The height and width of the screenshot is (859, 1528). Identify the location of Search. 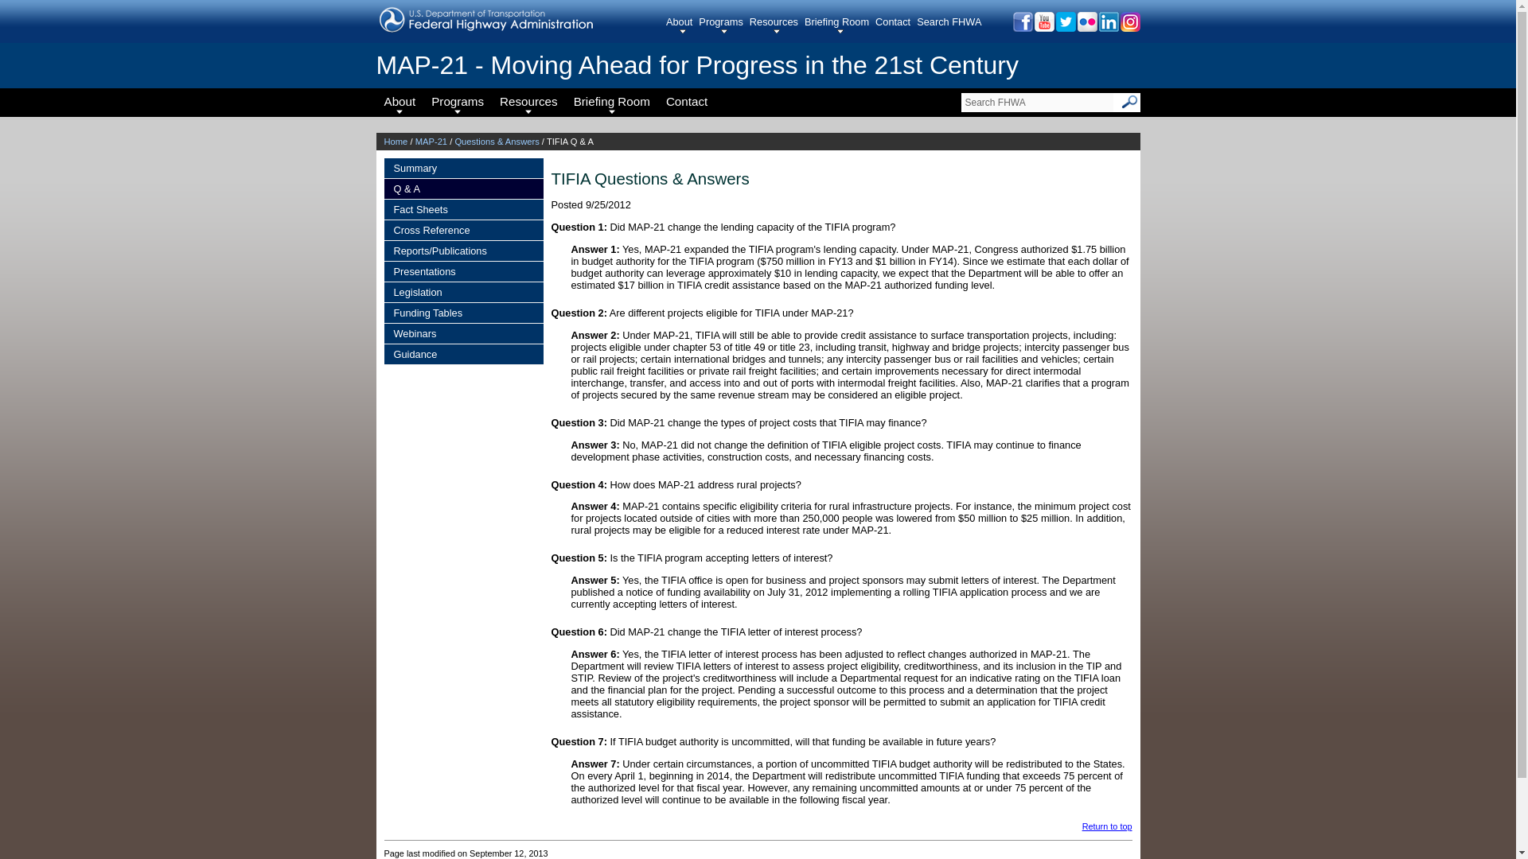
(1130, 102).